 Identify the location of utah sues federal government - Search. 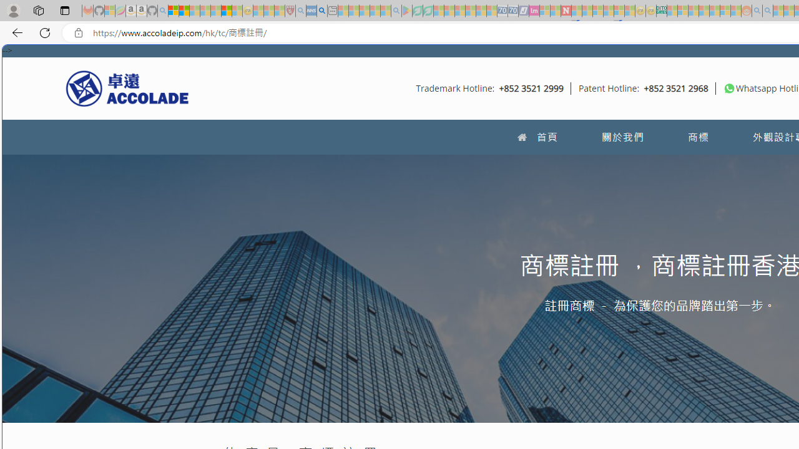
(322, 11).